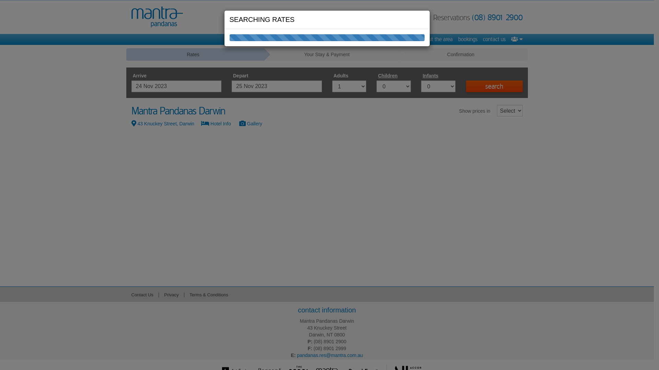  Describe the element at coordinates (497, 17) in the screenshot. I see `(08) 8901 2900` at that location.